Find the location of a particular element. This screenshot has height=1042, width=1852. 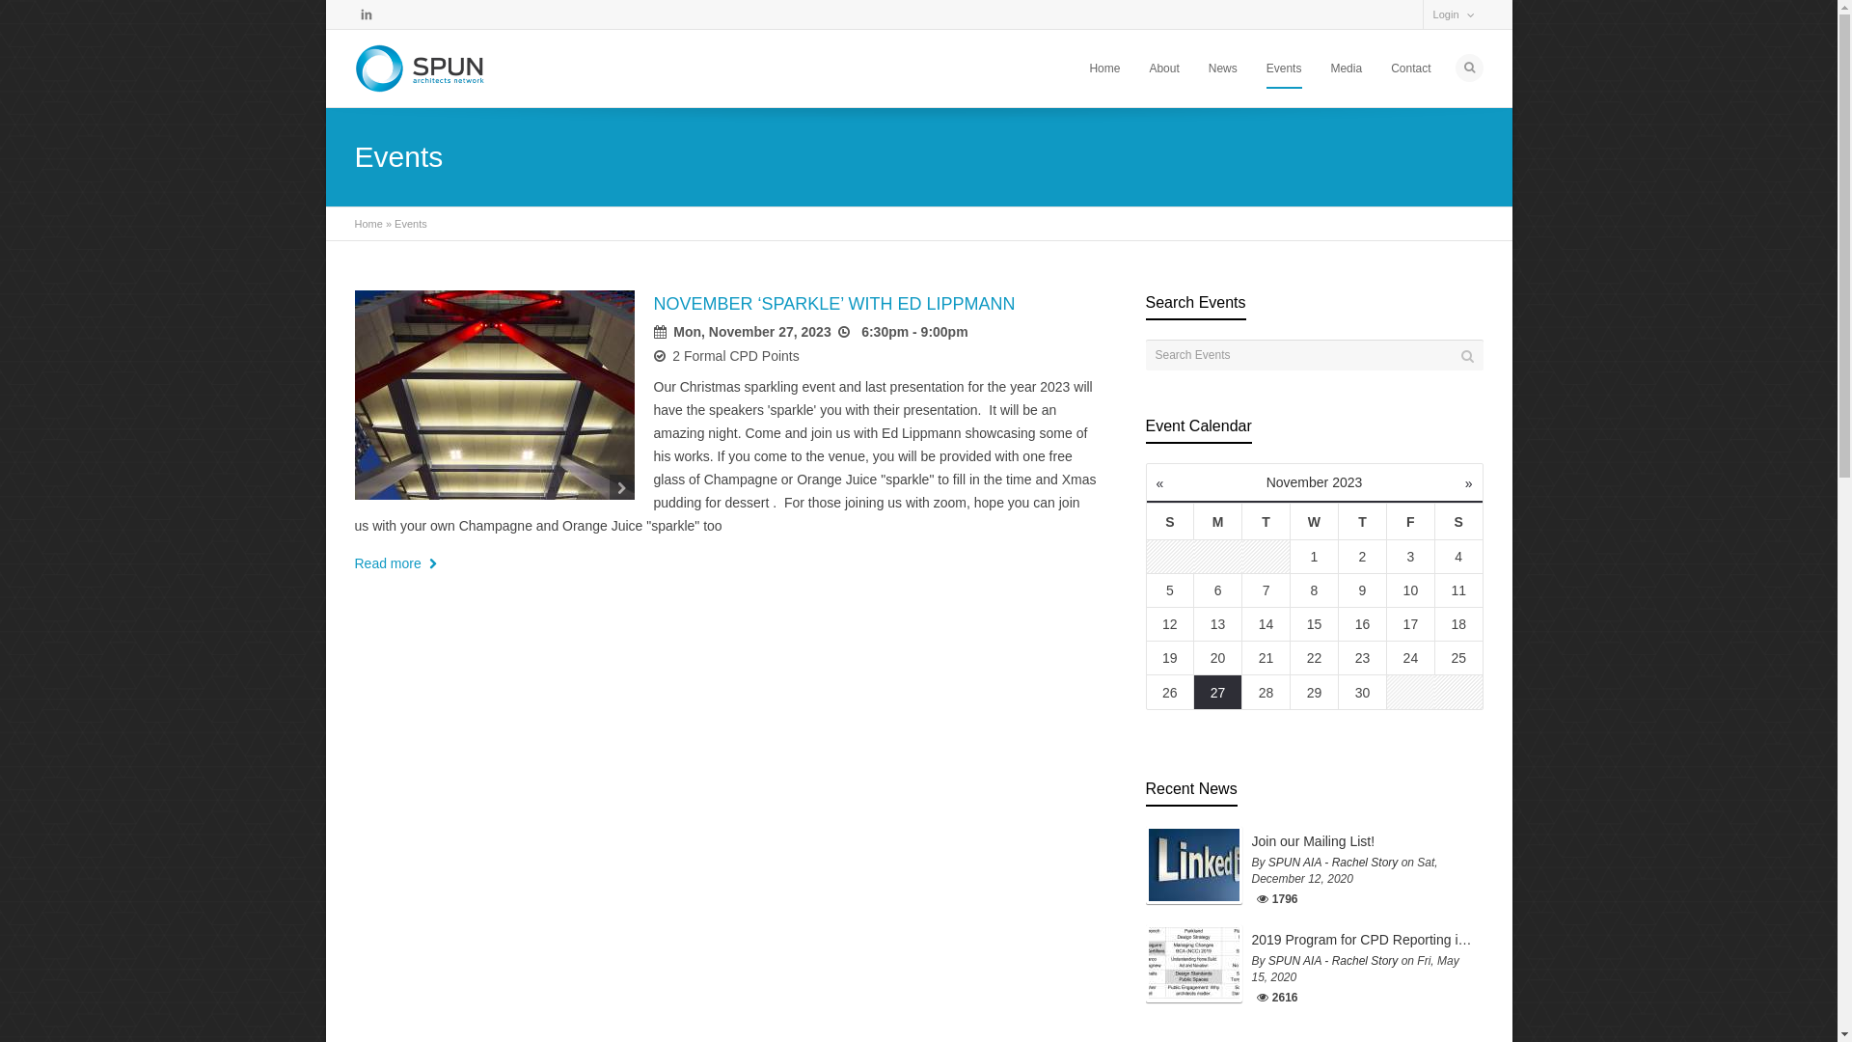

Home is located at coordinates (1104, 69).